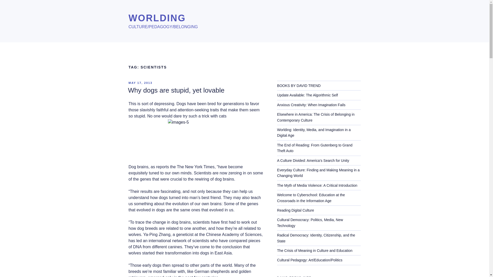 The width and height of the screenshot is (493, 277). Describe the element at coordinates (314, 132) in the screenshot. I see `Worlding: Identity, Media, and Imagination in a Digital Age` at that location.